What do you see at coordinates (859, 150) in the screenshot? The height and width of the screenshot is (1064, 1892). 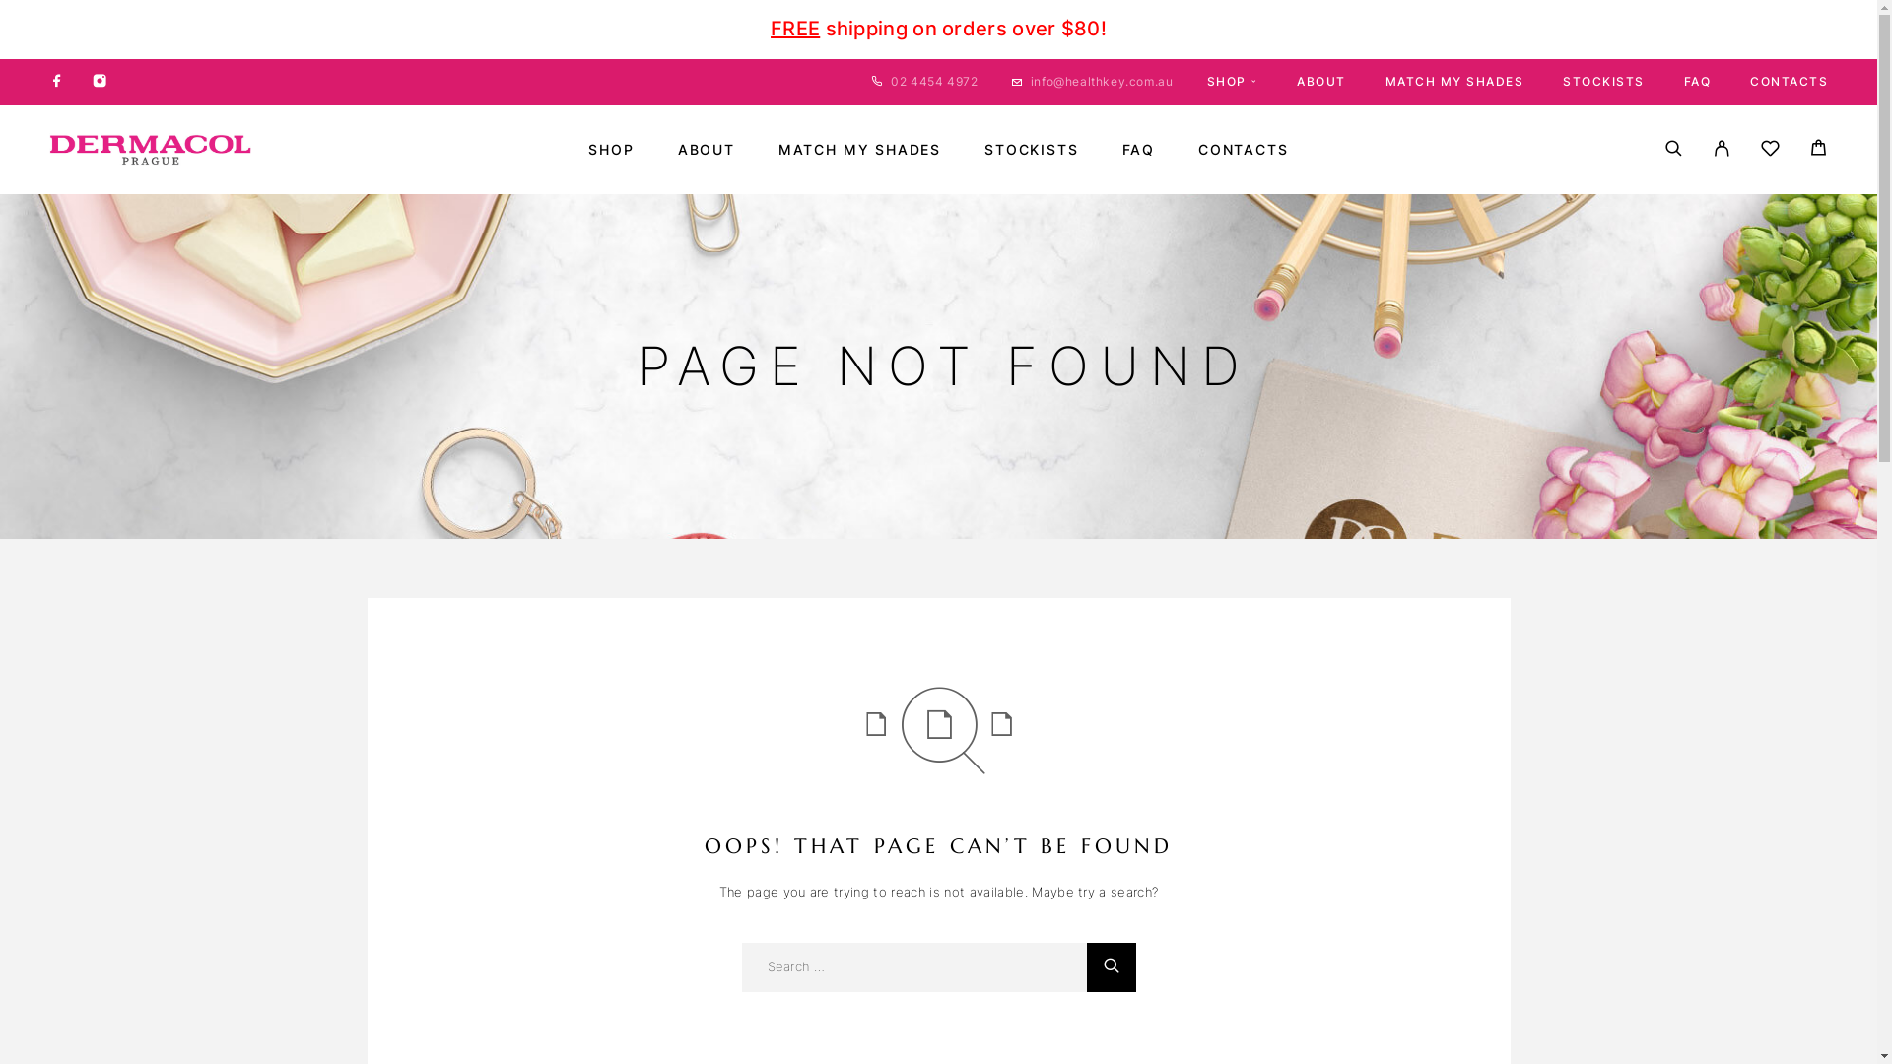 I see `MATCH MY SHADES` at bounding box center [859, 150].